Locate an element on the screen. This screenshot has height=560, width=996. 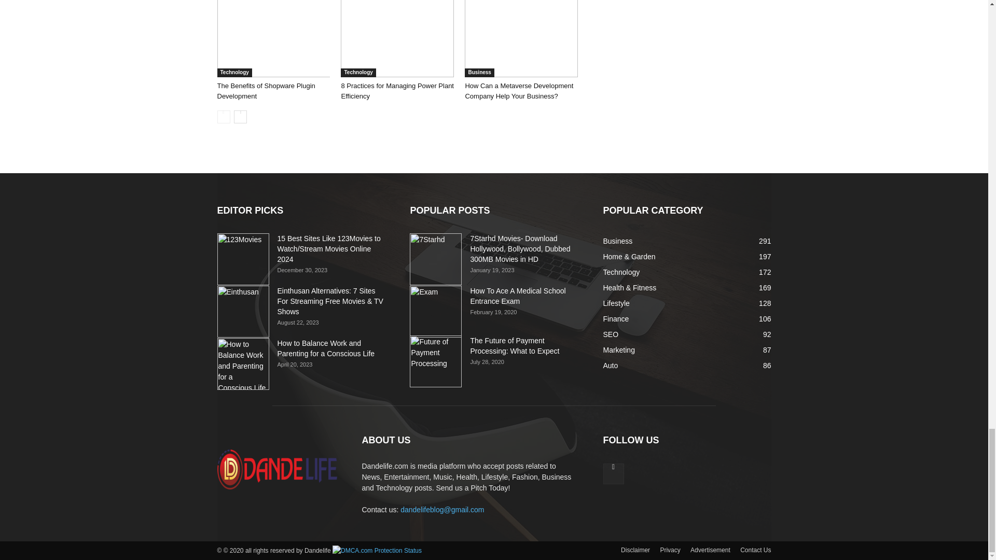
The Benefits of Shopware Plugin Development is located at coordinates (273, 38).